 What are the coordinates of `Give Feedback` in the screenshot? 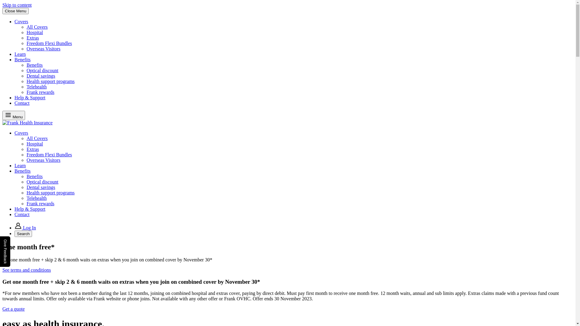 It's located at (5, 252).